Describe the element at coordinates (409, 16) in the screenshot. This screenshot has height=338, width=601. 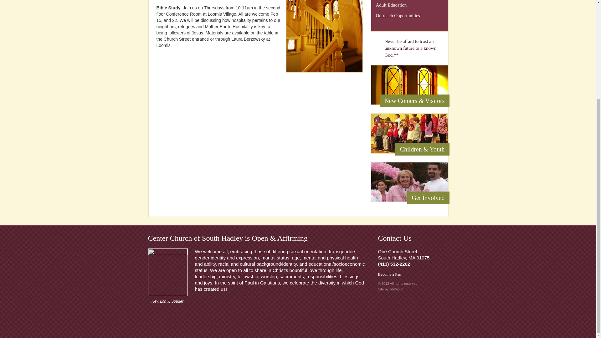
I see `Outreach Opportunities` at that location.